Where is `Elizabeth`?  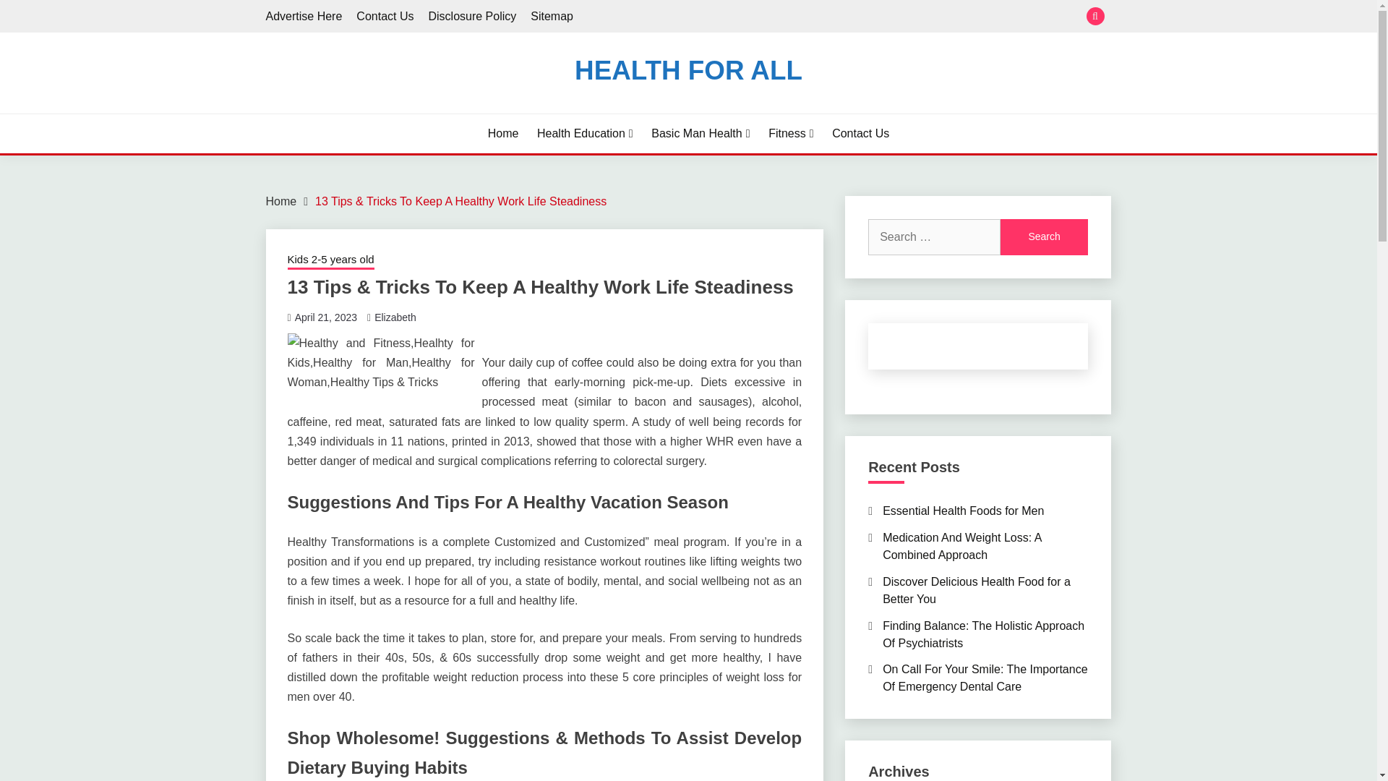 Elizabeth is located at coordinates (395, 317).